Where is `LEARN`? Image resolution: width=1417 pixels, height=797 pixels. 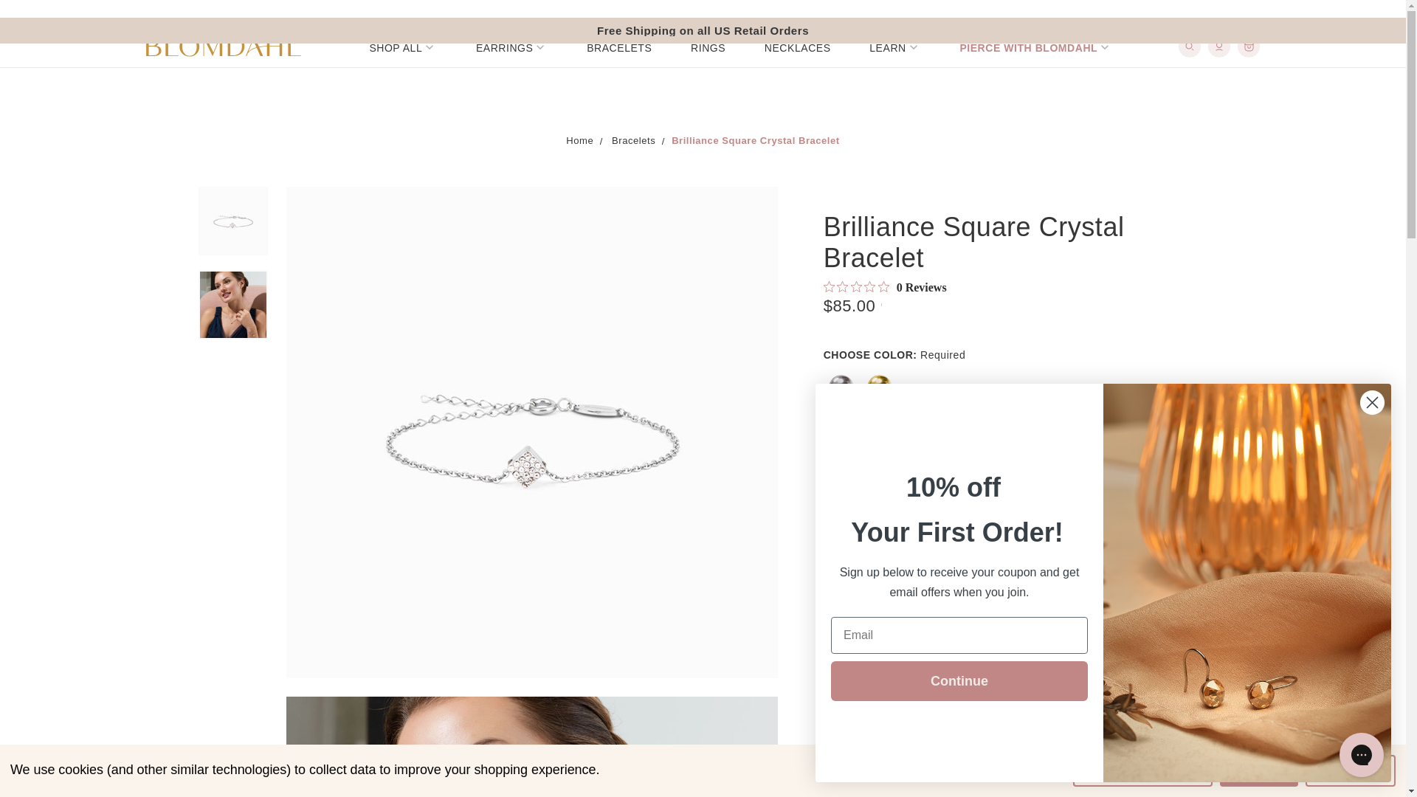
LEARN is located at coordinates (894, 46).